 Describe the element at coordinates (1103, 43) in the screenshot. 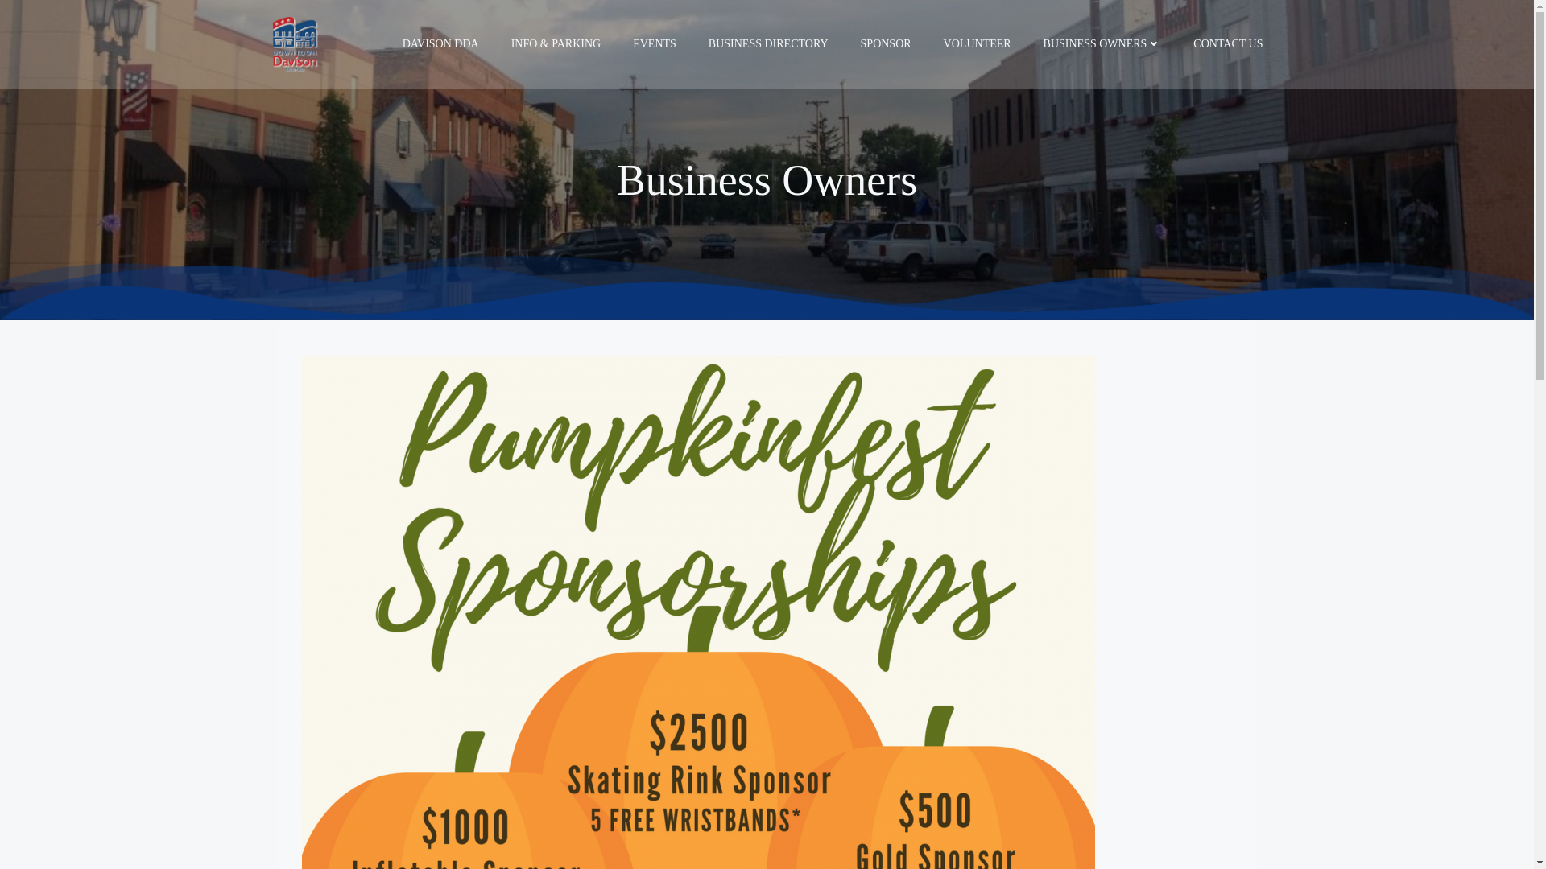

I see `BUSINESS OWNERS` at that location.